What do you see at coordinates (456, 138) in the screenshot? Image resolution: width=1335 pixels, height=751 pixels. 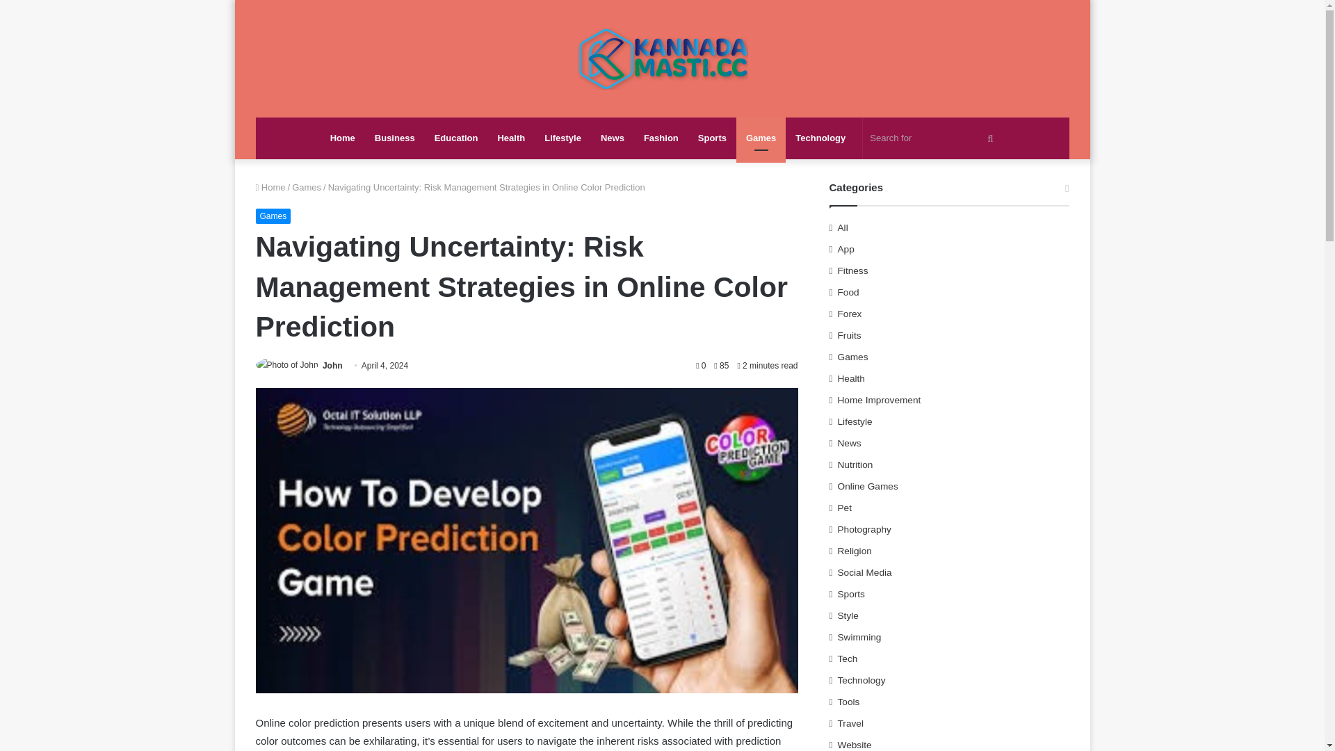 I see `Education` at bounding box center [456, 138].